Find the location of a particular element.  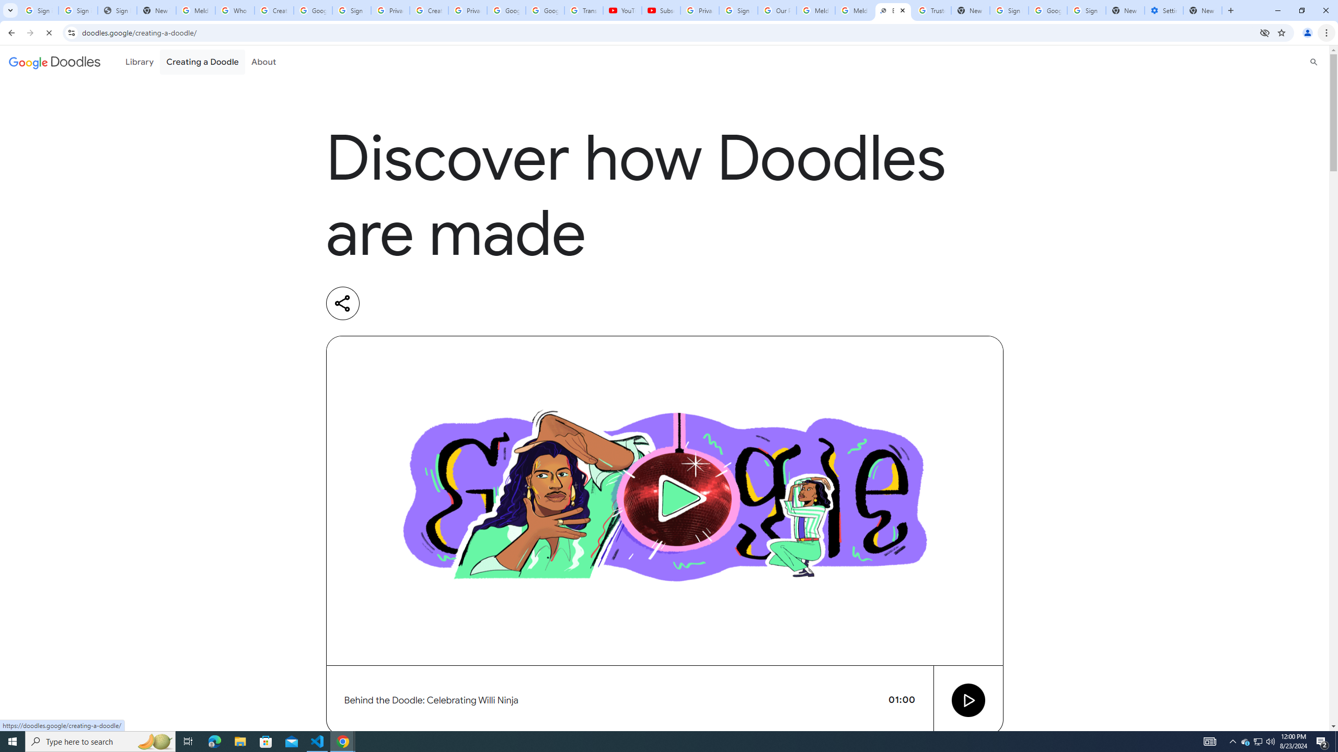

Google doodles is located at coordinates (54, 62).